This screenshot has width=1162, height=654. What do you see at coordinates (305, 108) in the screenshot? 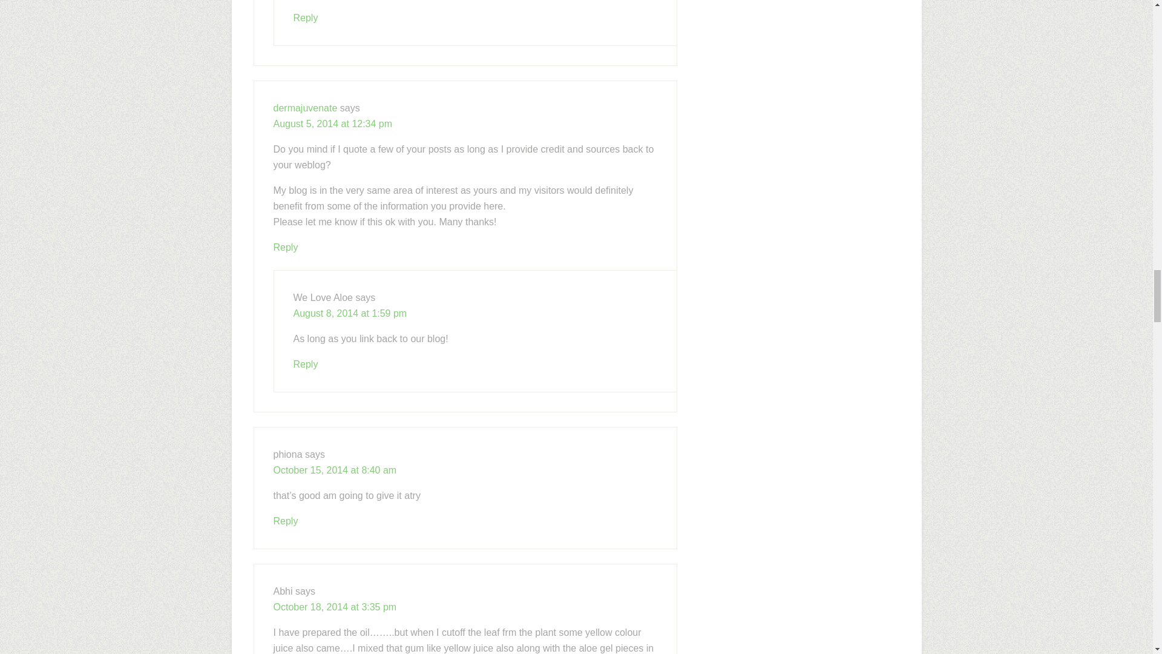
I see `dermajuvenate` at bounding box center [305, 108].